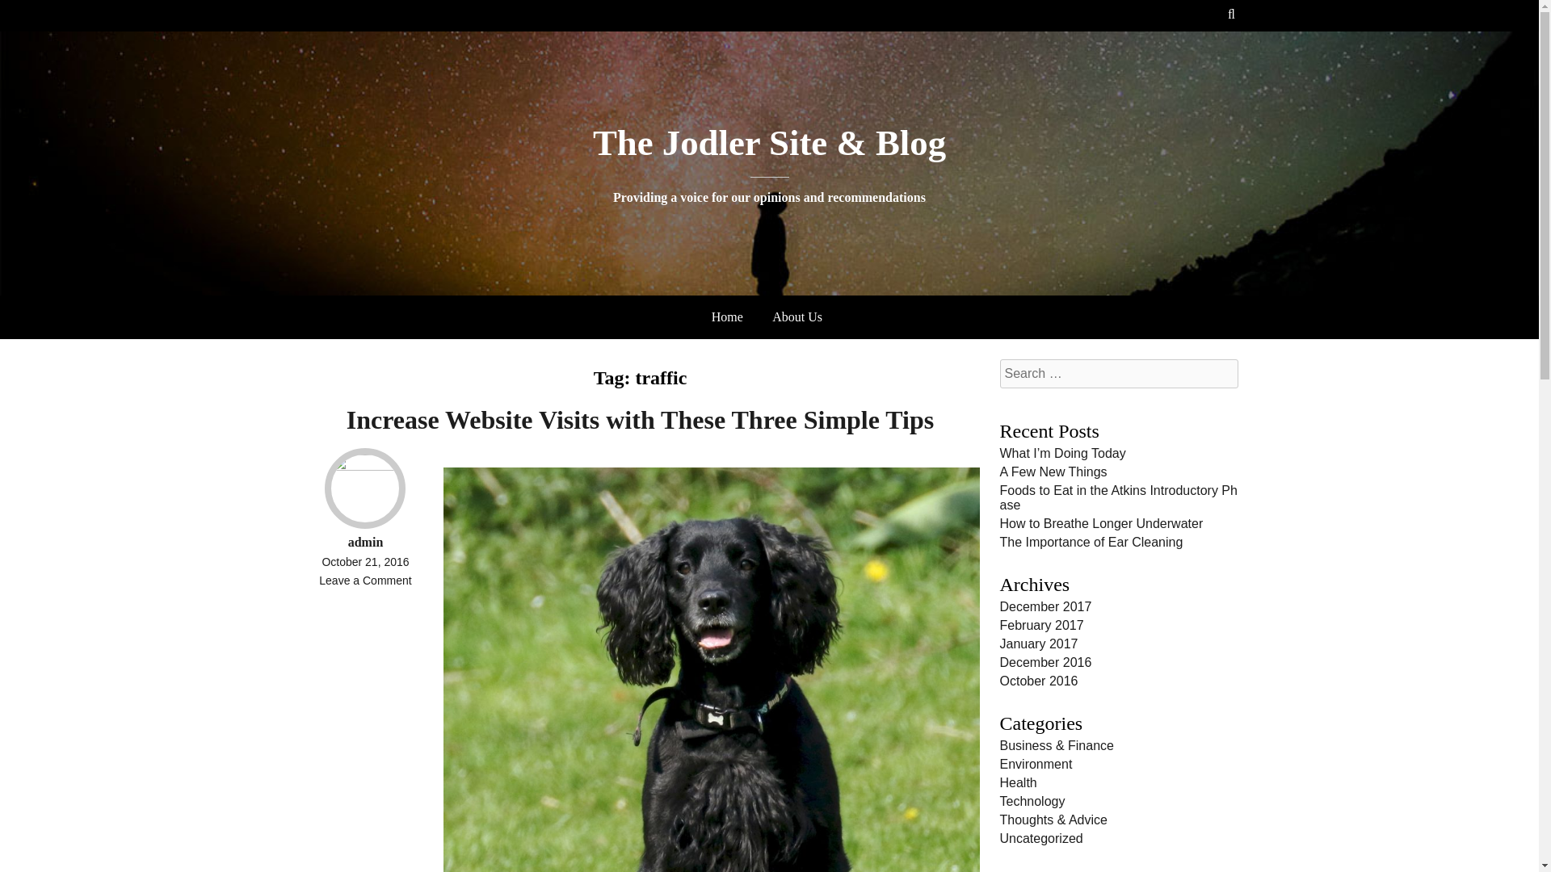 The width and height of the screenshot is (1551, 872). Describe the element at coordinates (1091, 543) in the screenshot. I see `The Importance of Ear Cleaning` at that location.